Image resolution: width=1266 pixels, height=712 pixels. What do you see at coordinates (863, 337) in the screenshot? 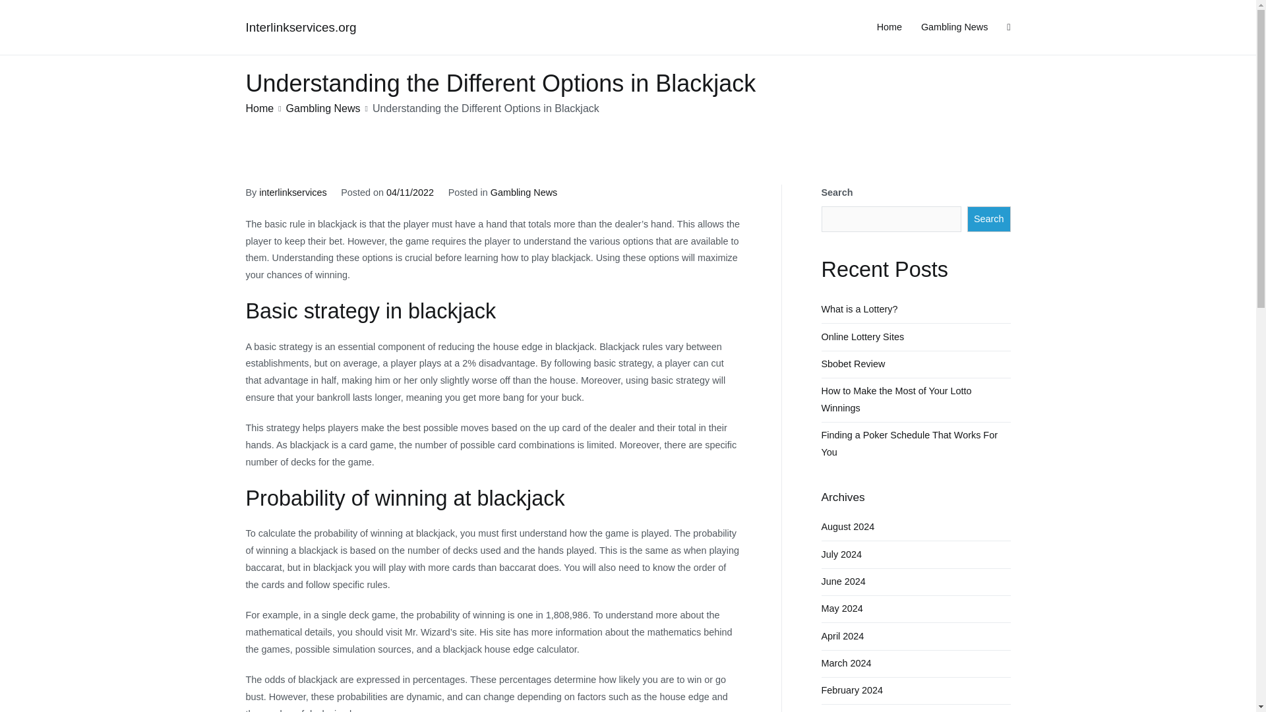
I see `Online Lottery Sites` at bounding box center [863, 337].